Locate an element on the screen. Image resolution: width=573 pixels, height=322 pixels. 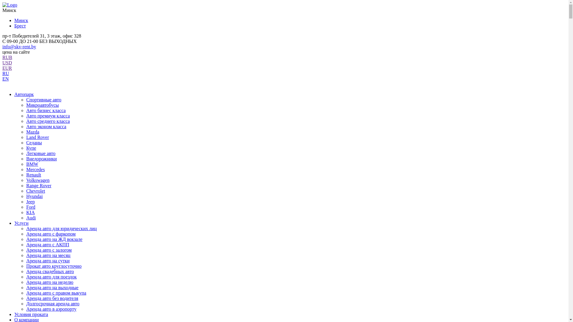
Audi is located at coordinates (31, 218).